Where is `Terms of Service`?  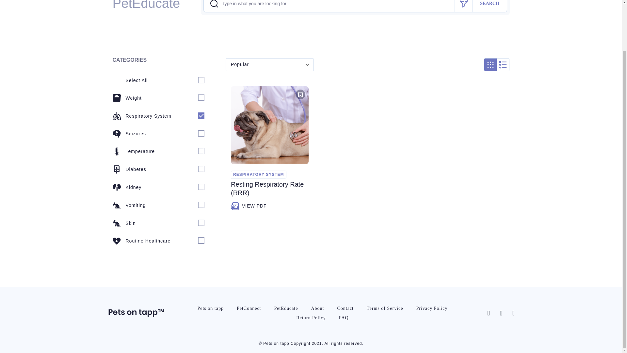
Terms of Service is located at coordinates (385, 308).